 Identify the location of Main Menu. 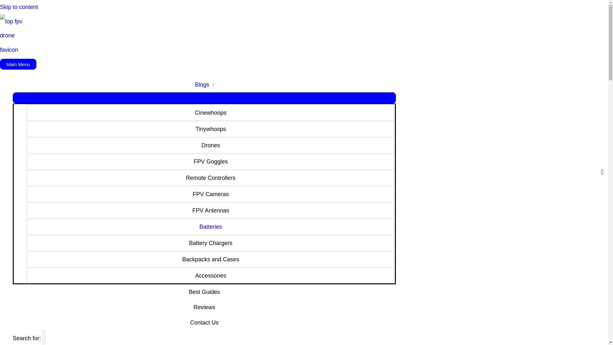
(18, 64).